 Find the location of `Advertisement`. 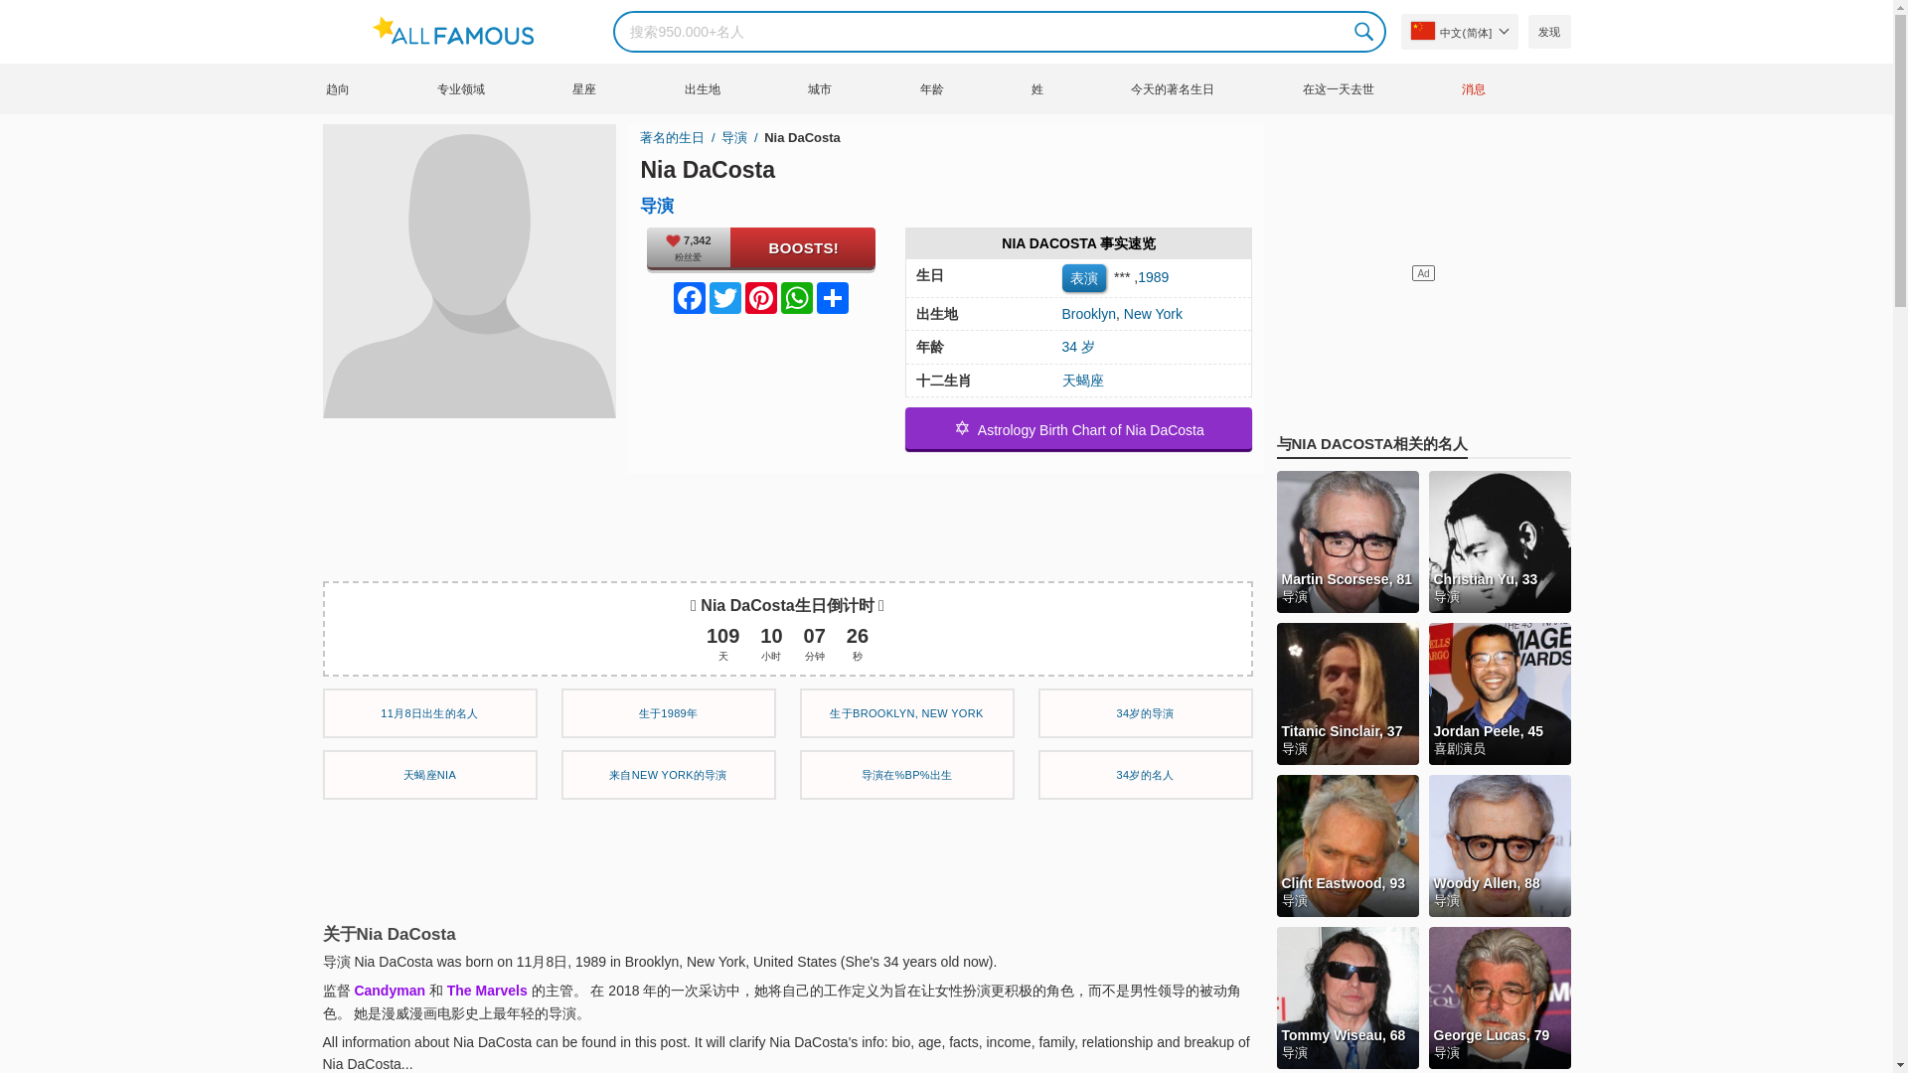

Advertisement is located at coordinates (787, 519).